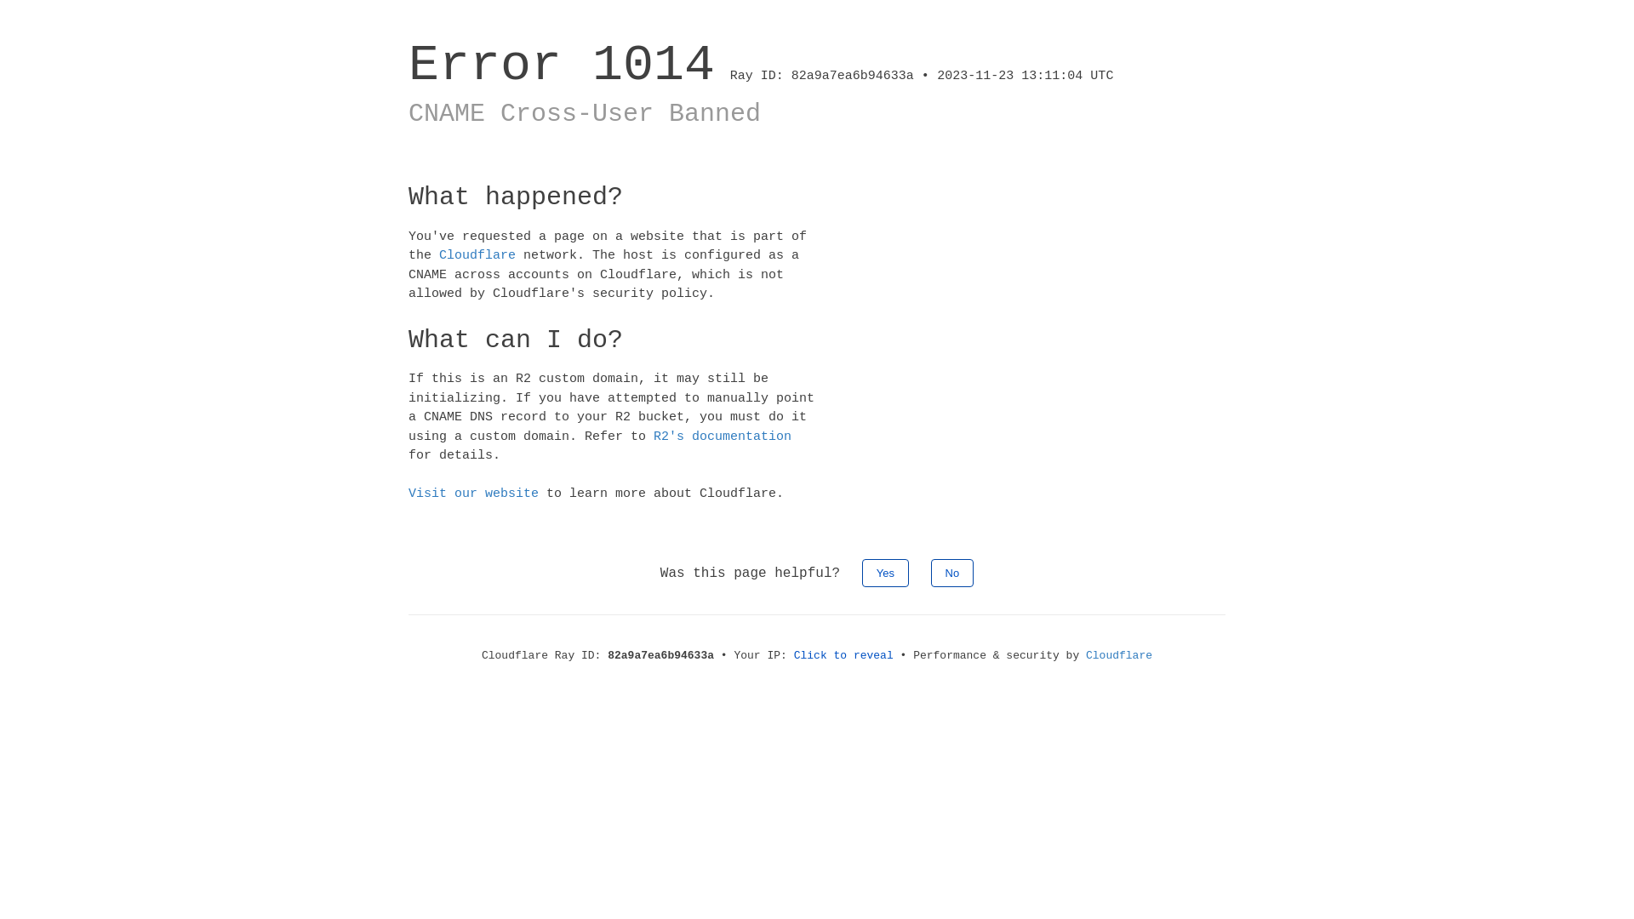  Describe the element at coordinates (477, 255) in the screenshot. I see `Cloudflare` at that location.